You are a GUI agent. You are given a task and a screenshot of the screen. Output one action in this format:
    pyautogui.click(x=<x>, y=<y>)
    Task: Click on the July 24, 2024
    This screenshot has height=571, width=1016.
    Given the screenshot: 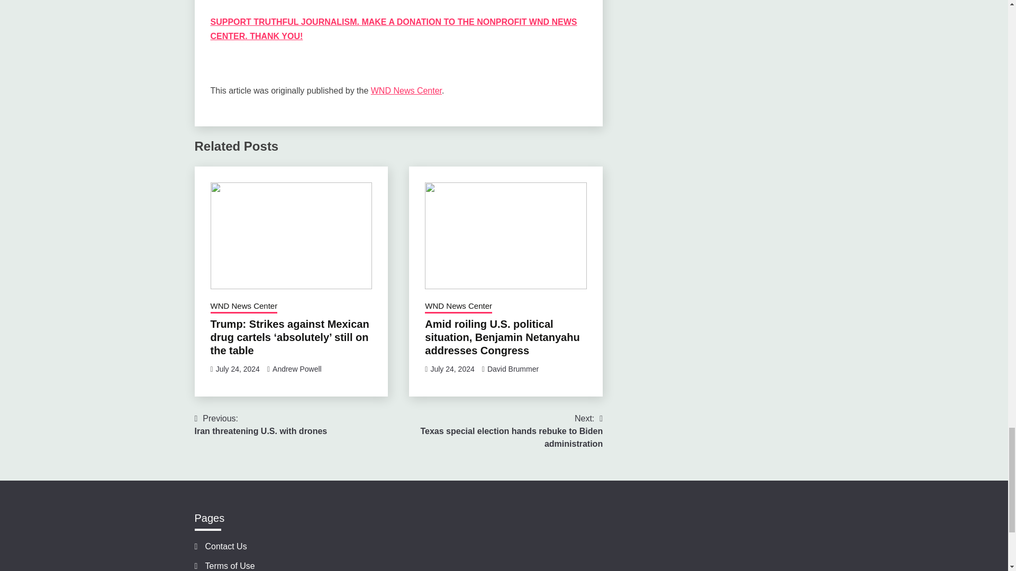 What is the action you would take?
    pyautogui.click(x=452, y=369)
    